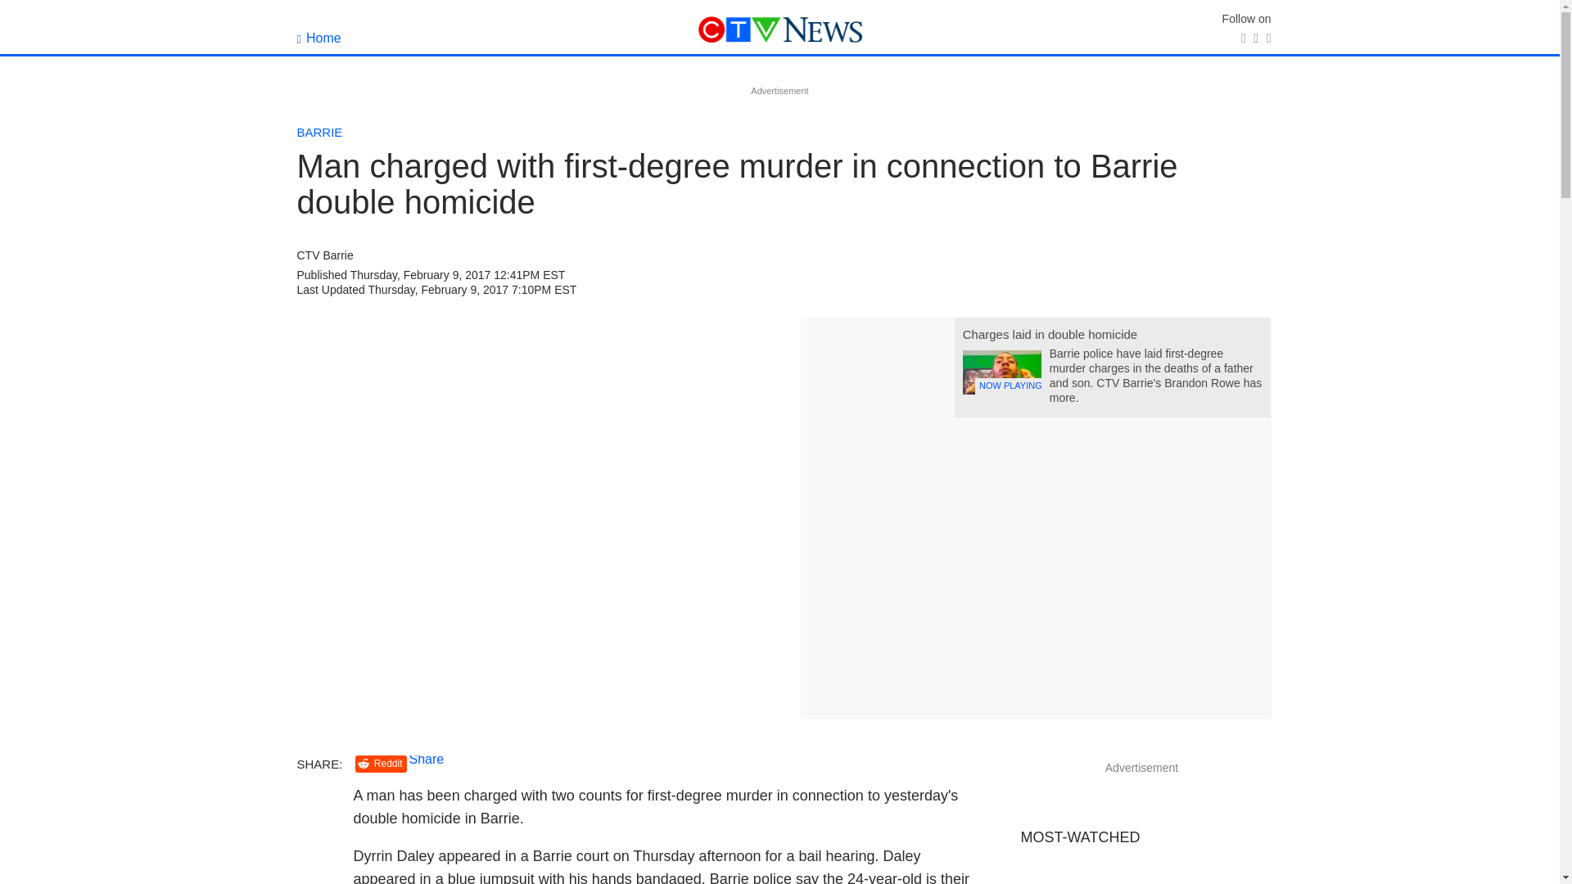  What do you see at coordinates (319, 132) in the screenshot?
I see `BARRIE` at bounding box center [319, 132].